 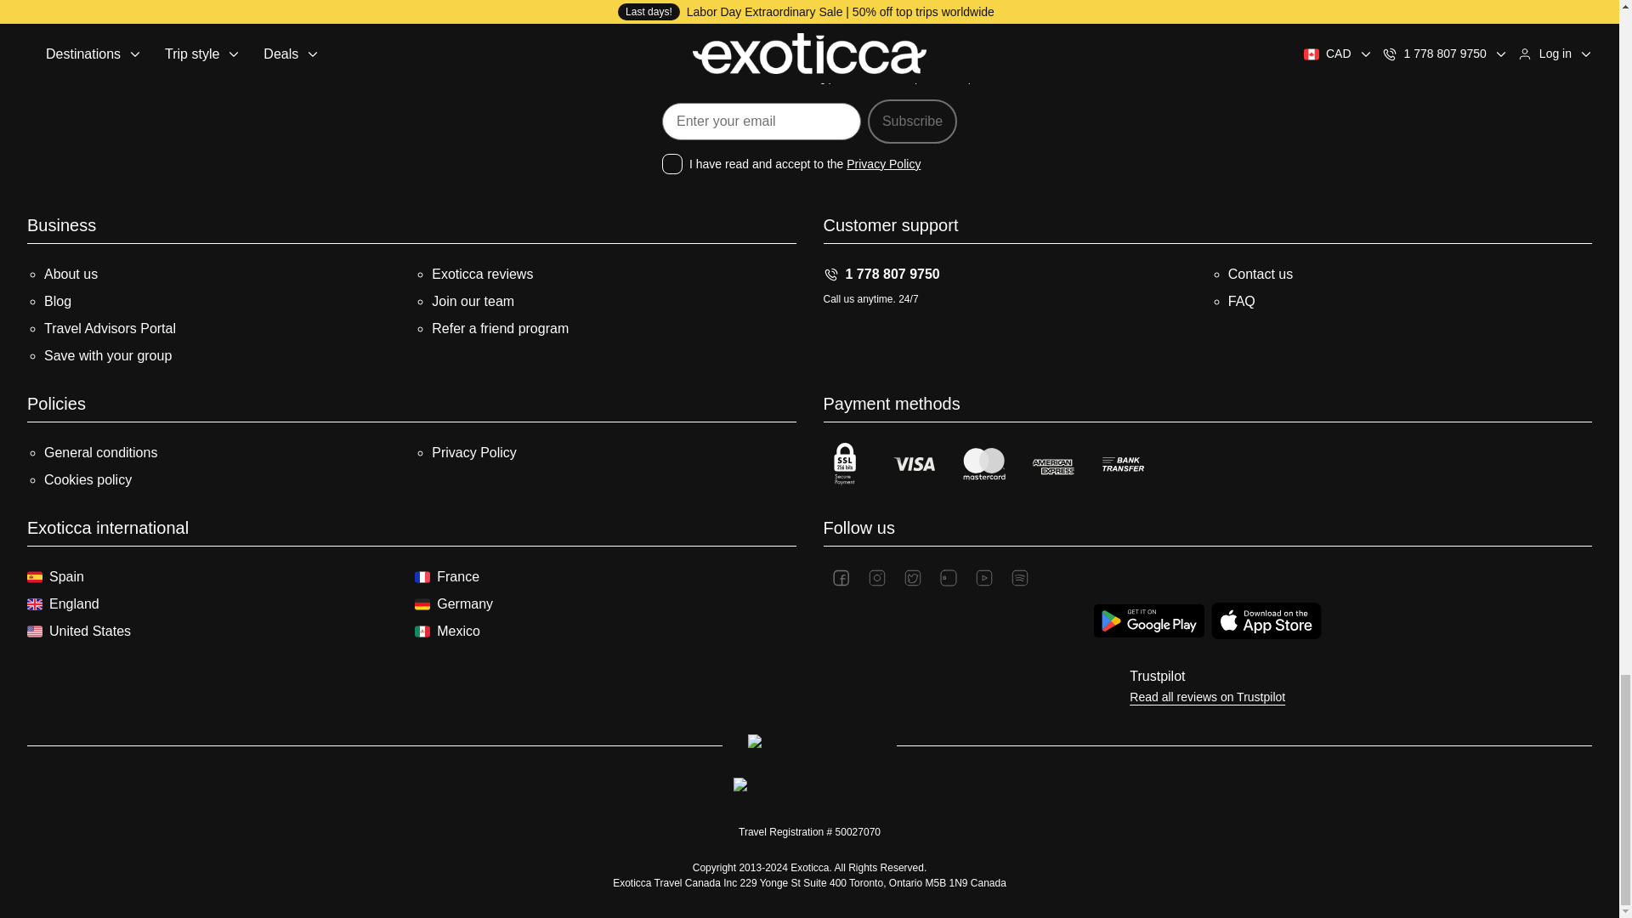 What do you see at coordinates (777, 78) in the screenshot?
I see `check-icon` at bounding box center [777, 78].